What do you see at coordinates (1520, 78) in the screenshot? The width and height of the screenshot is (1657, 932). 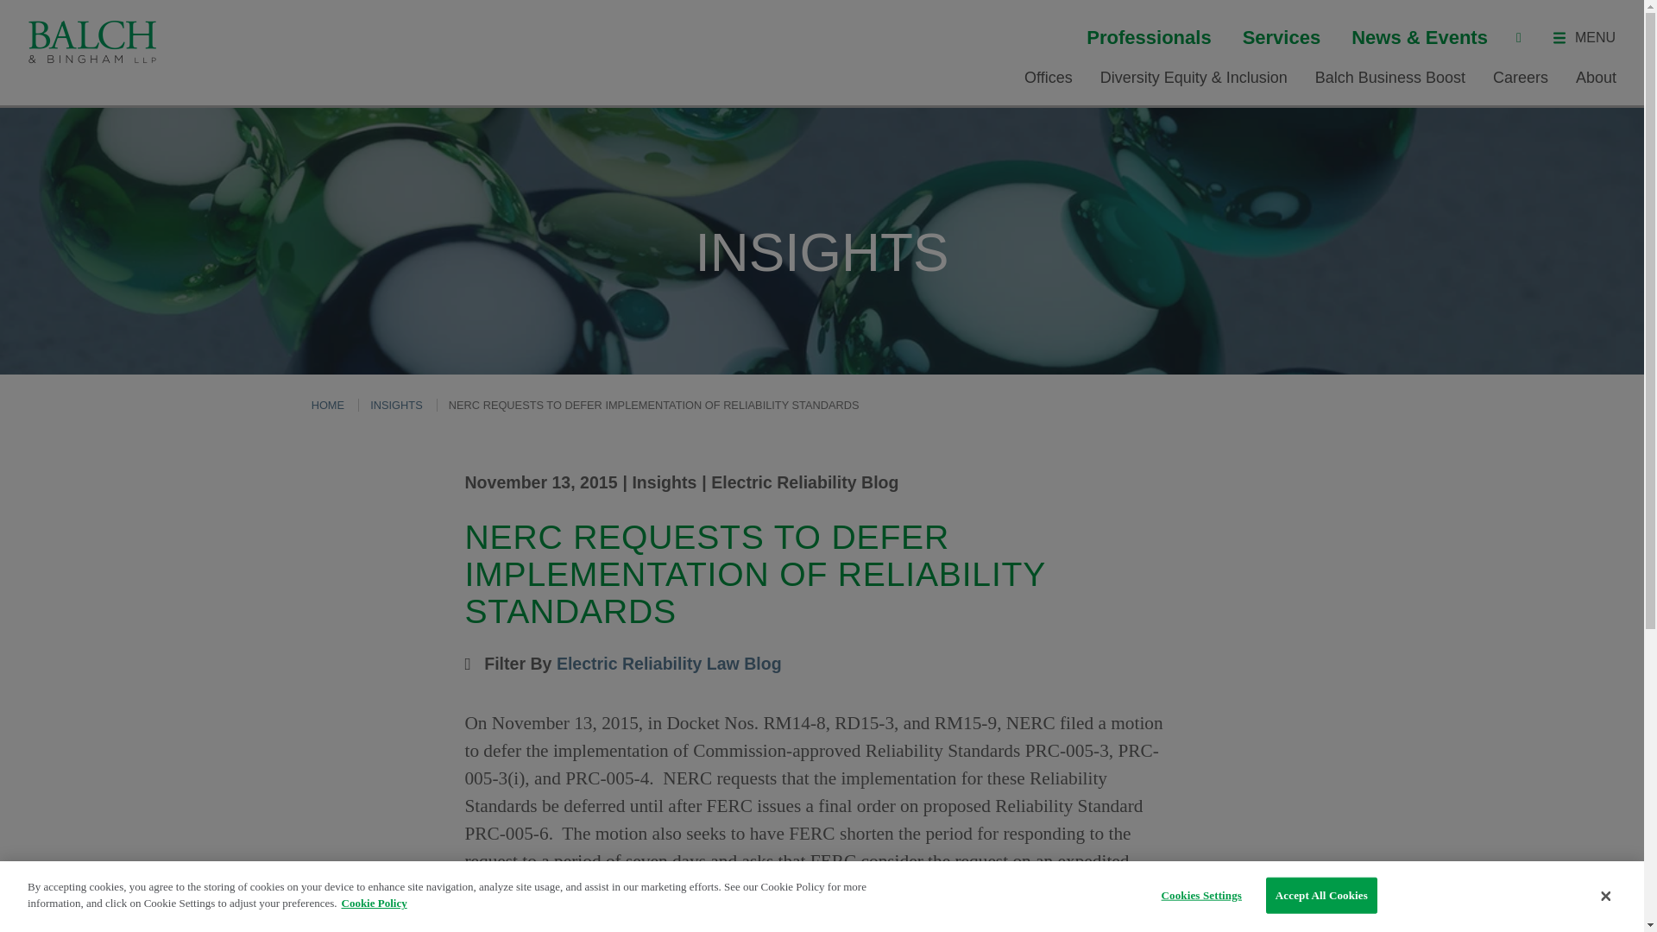 I see `Careers` at bounding box center [1520, 78].